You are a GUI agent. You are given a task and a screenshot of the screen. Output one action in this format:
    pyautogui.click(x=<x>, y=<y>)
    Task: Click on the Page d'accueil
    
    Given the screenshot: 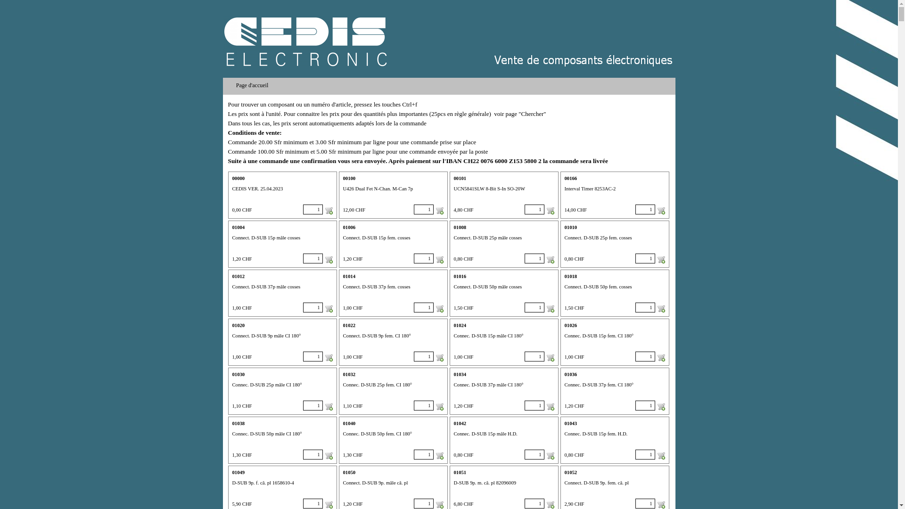 What is the action you would take?
    pyautogui.click(x=254, y=85)
    